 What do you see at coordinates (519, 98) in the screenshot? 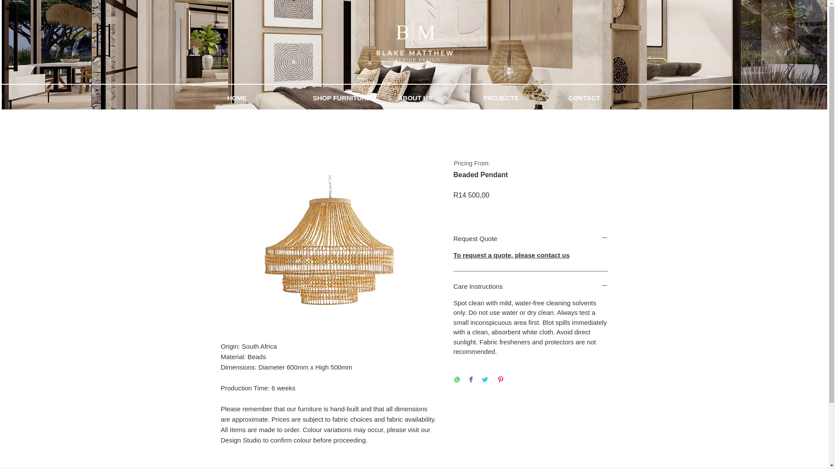
I see `PROJECTS` at bounding box center [519, 98].